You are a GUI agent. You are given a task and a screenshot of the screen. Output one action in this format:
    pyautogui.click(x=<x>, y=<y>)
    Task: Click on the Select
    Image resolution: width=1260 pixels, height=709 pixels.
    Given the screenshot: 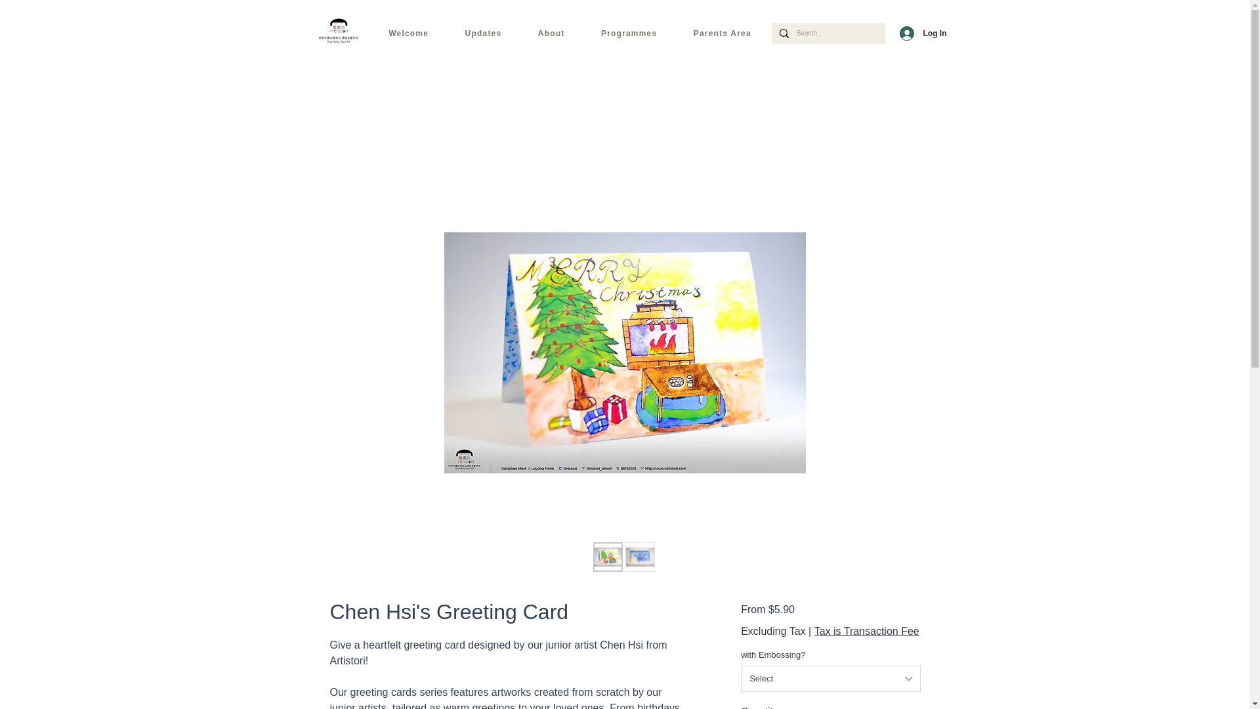 What is the action you would take?
    pyautogui.click(x=829, y=679)
    